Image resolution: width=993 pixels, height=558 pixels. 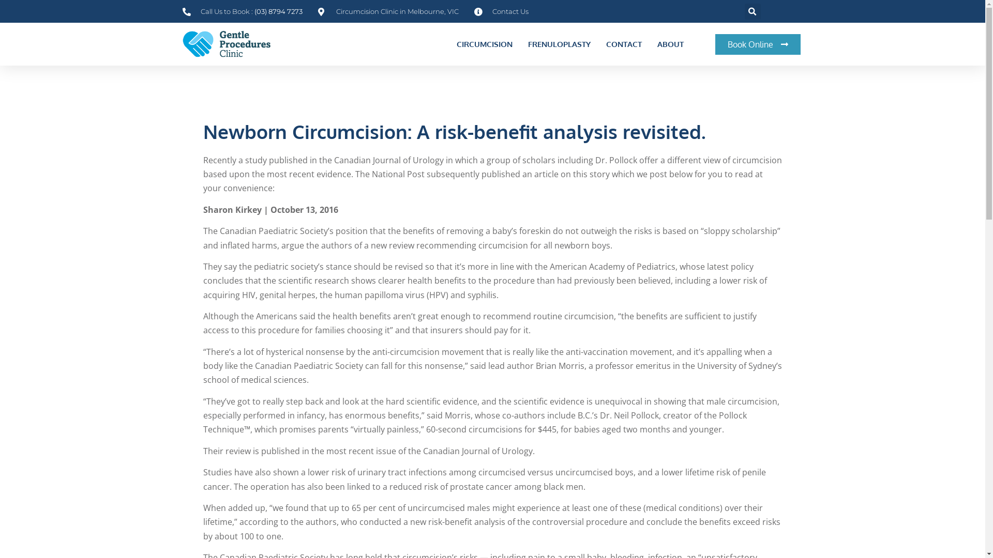 I want to click on CONTACT, so click(x=624, y=44).